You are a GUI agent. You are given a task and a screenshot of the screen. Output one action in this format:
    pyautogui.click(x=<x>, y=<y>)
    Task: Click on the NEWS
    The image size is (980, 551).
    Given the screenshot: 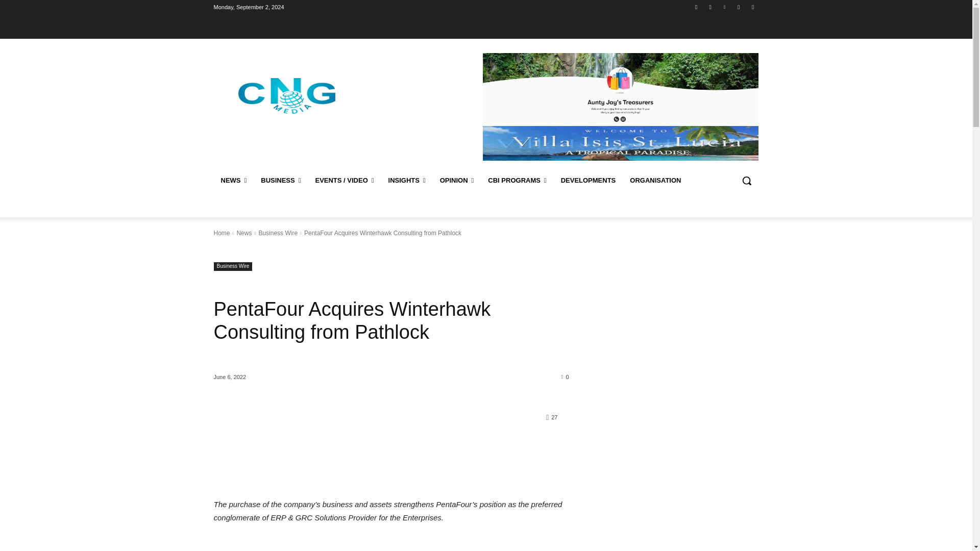 What is the action you would take?
    pyautogui.click(x=234, y=181)
    